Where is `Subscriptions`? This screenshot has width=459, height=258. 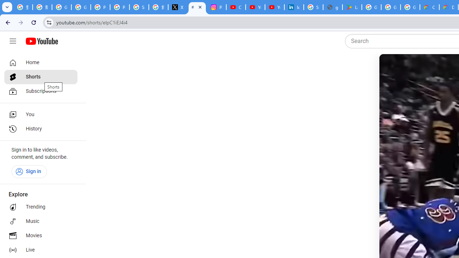 Subscriptions is located at coordinates (41, 91).